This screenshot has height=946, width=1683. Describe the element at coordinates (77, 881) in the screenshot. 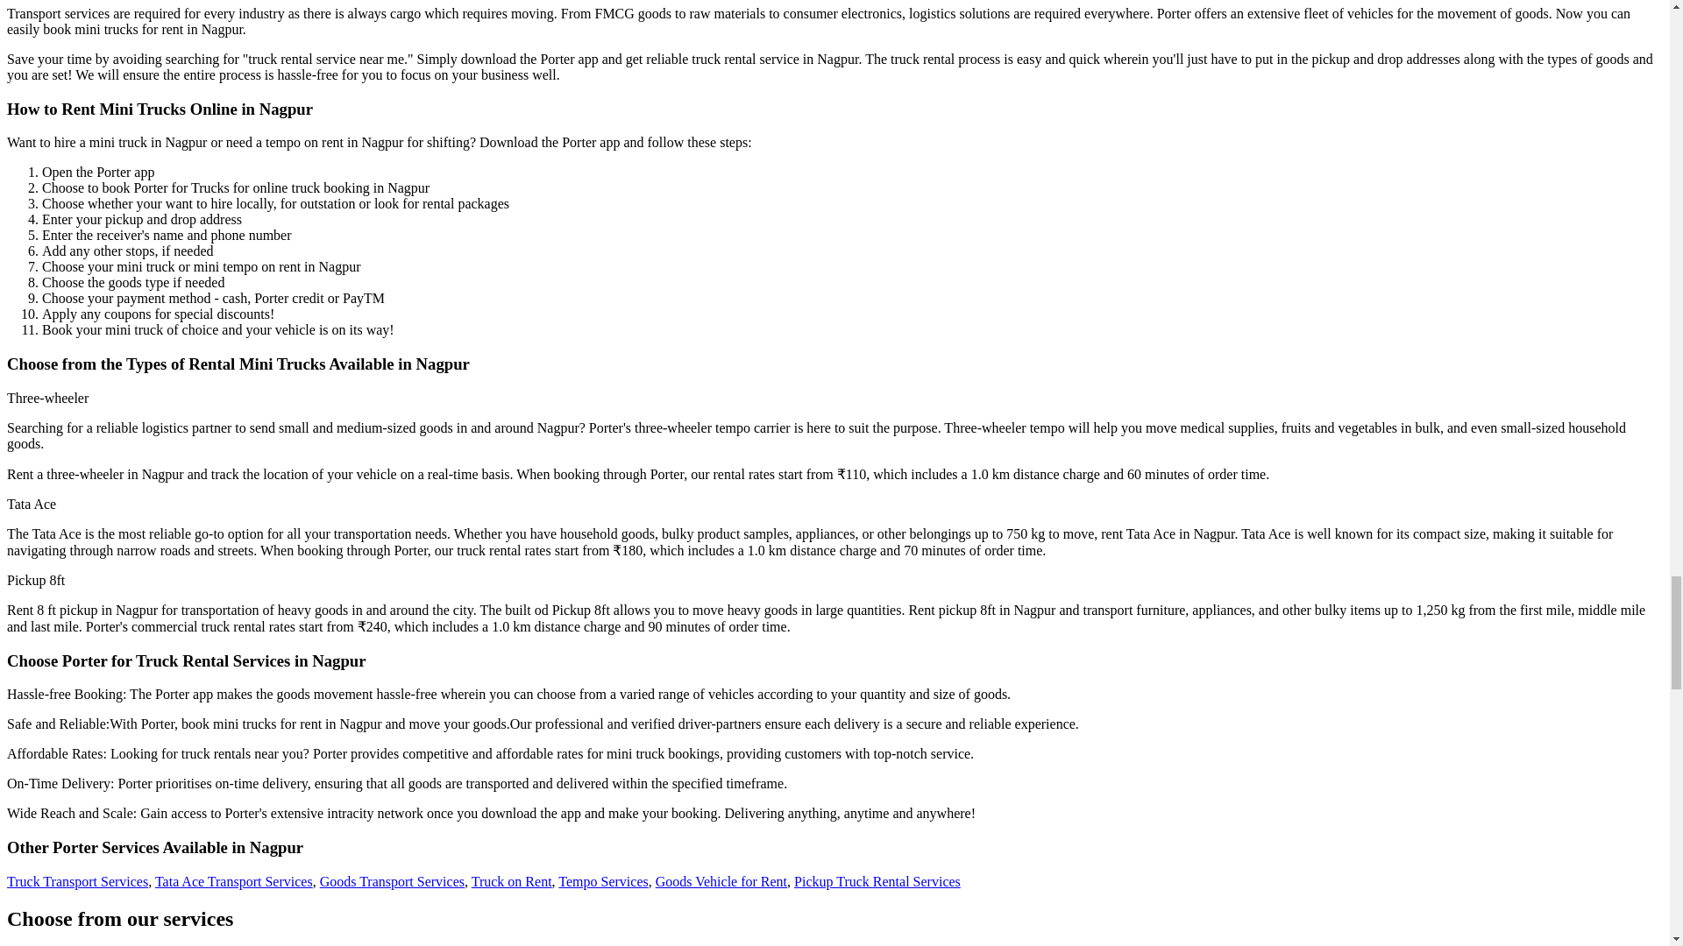

I see `Truck Transport Services` at that location.